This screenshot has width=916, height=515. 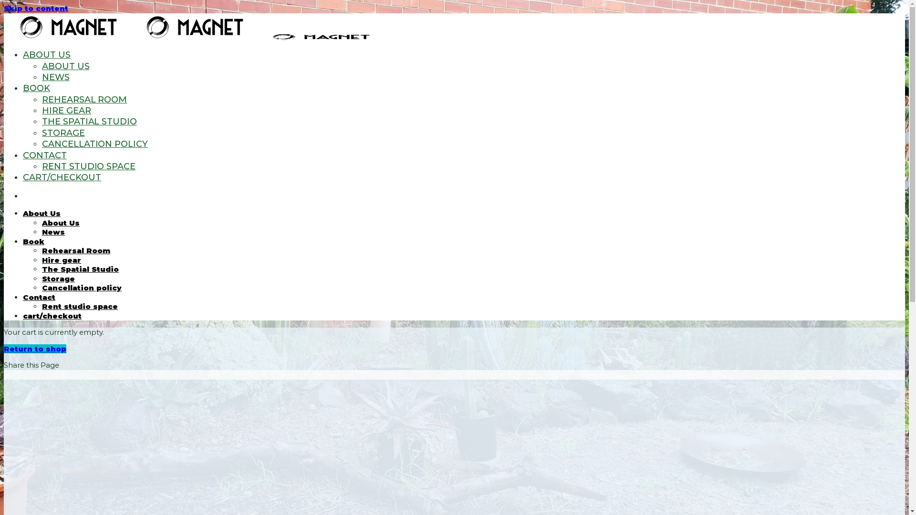 I want to click on CANCELLATION POLICY, so click(x=95, y=144).